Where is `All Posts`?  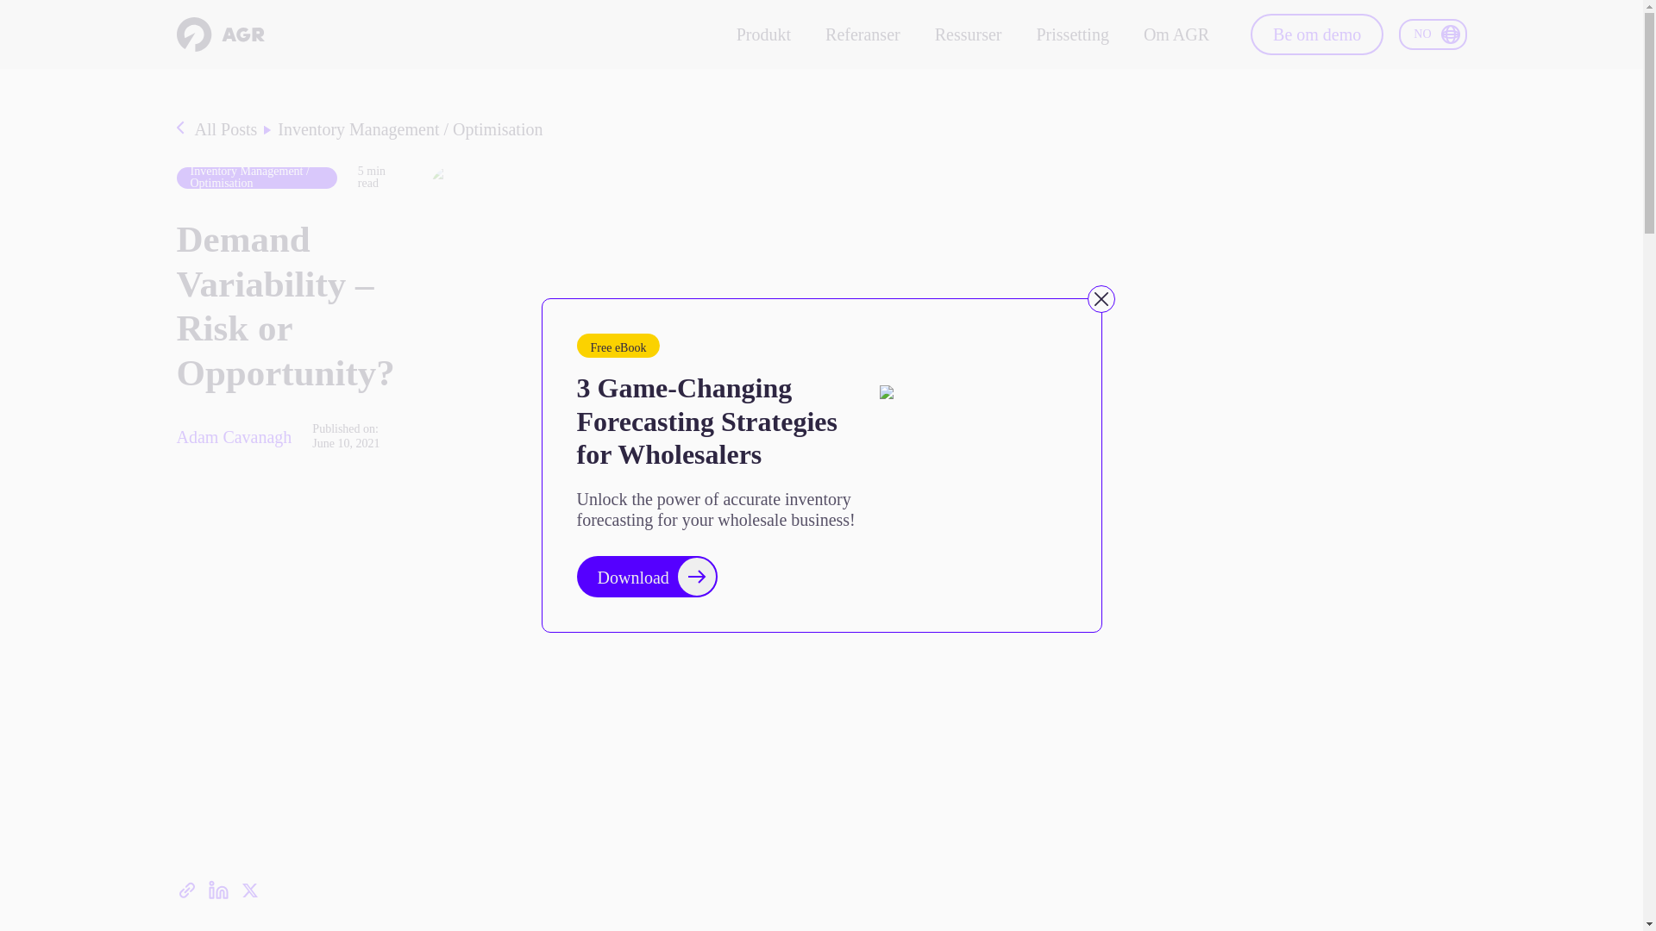 All Posts is located at coordinates (226, 129).